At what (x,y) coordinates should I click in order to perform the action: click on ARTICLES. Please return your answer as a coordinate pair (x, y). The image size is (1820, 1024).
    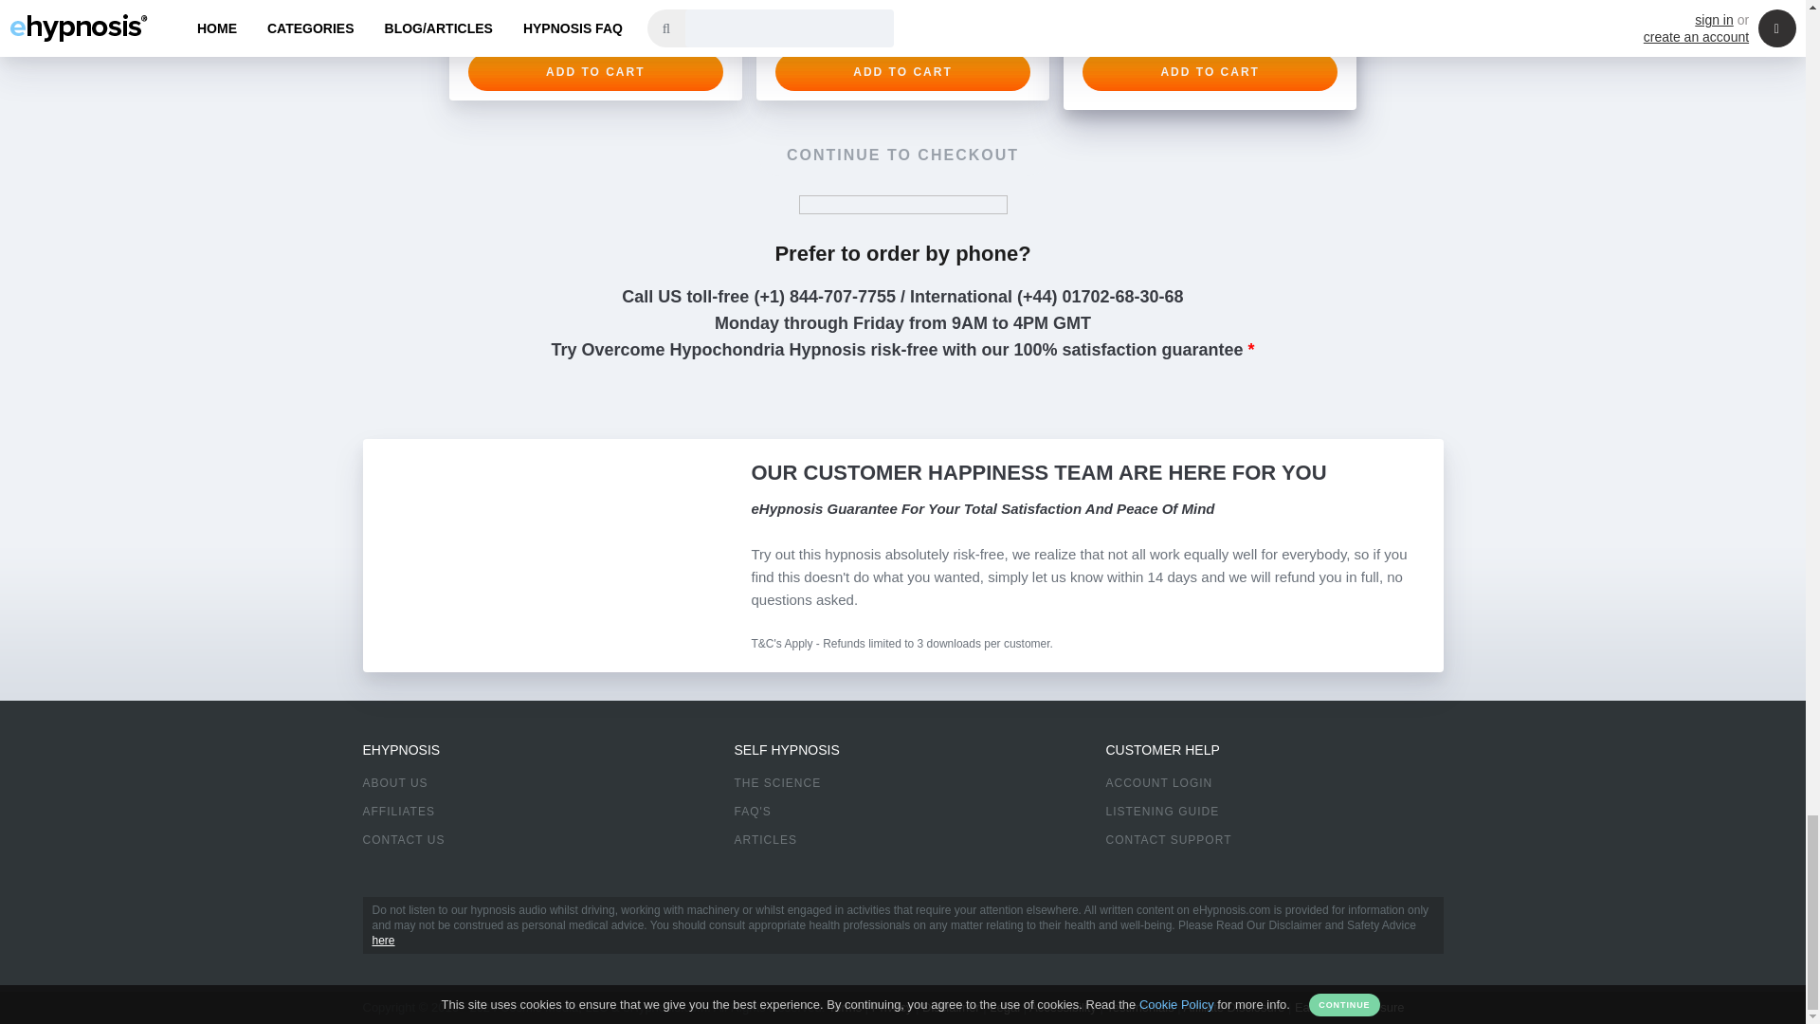
    Looking at the image, I should click on (764, 840).